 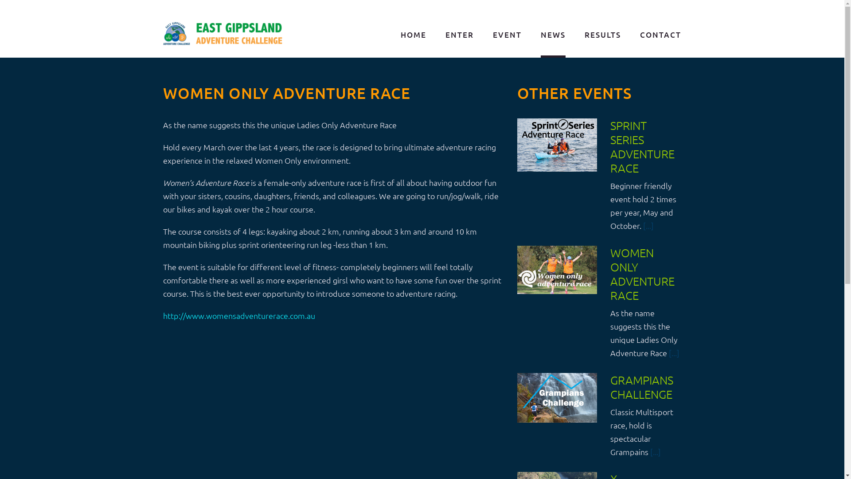 I want to click on http://www.womensadventurerace.com.au, so click(x=239, y=316).